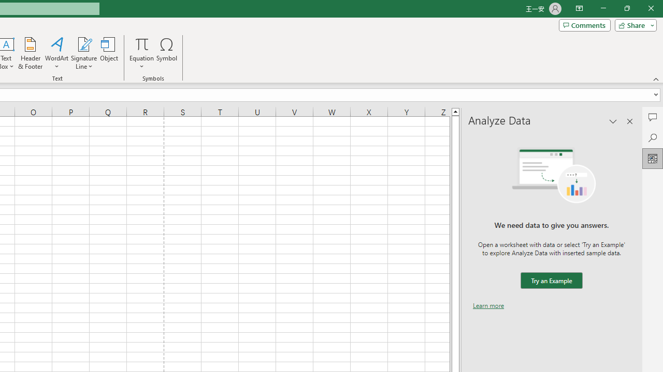 This screenshot has width=663, height=372. Describe the element at coordinates (603, 8) in the screenshot. I see `Minimize` at that location.